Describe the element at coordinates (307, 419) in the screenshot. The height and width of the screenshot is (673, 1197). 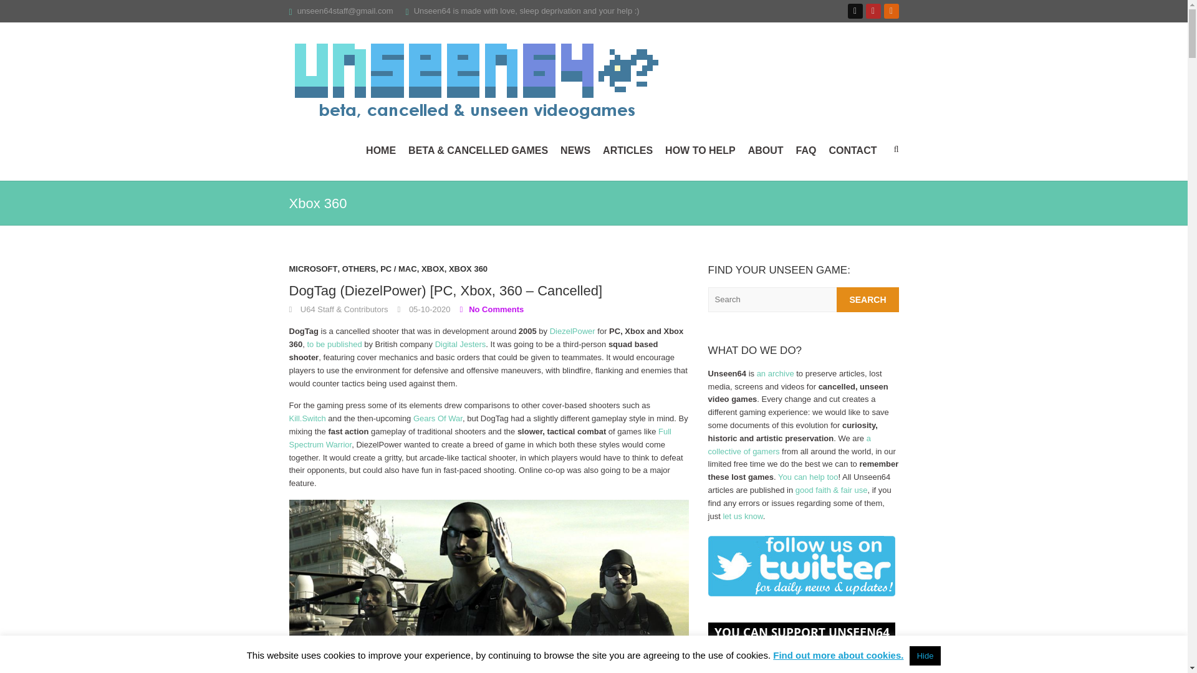
I see `Kill.Switch` at that location.